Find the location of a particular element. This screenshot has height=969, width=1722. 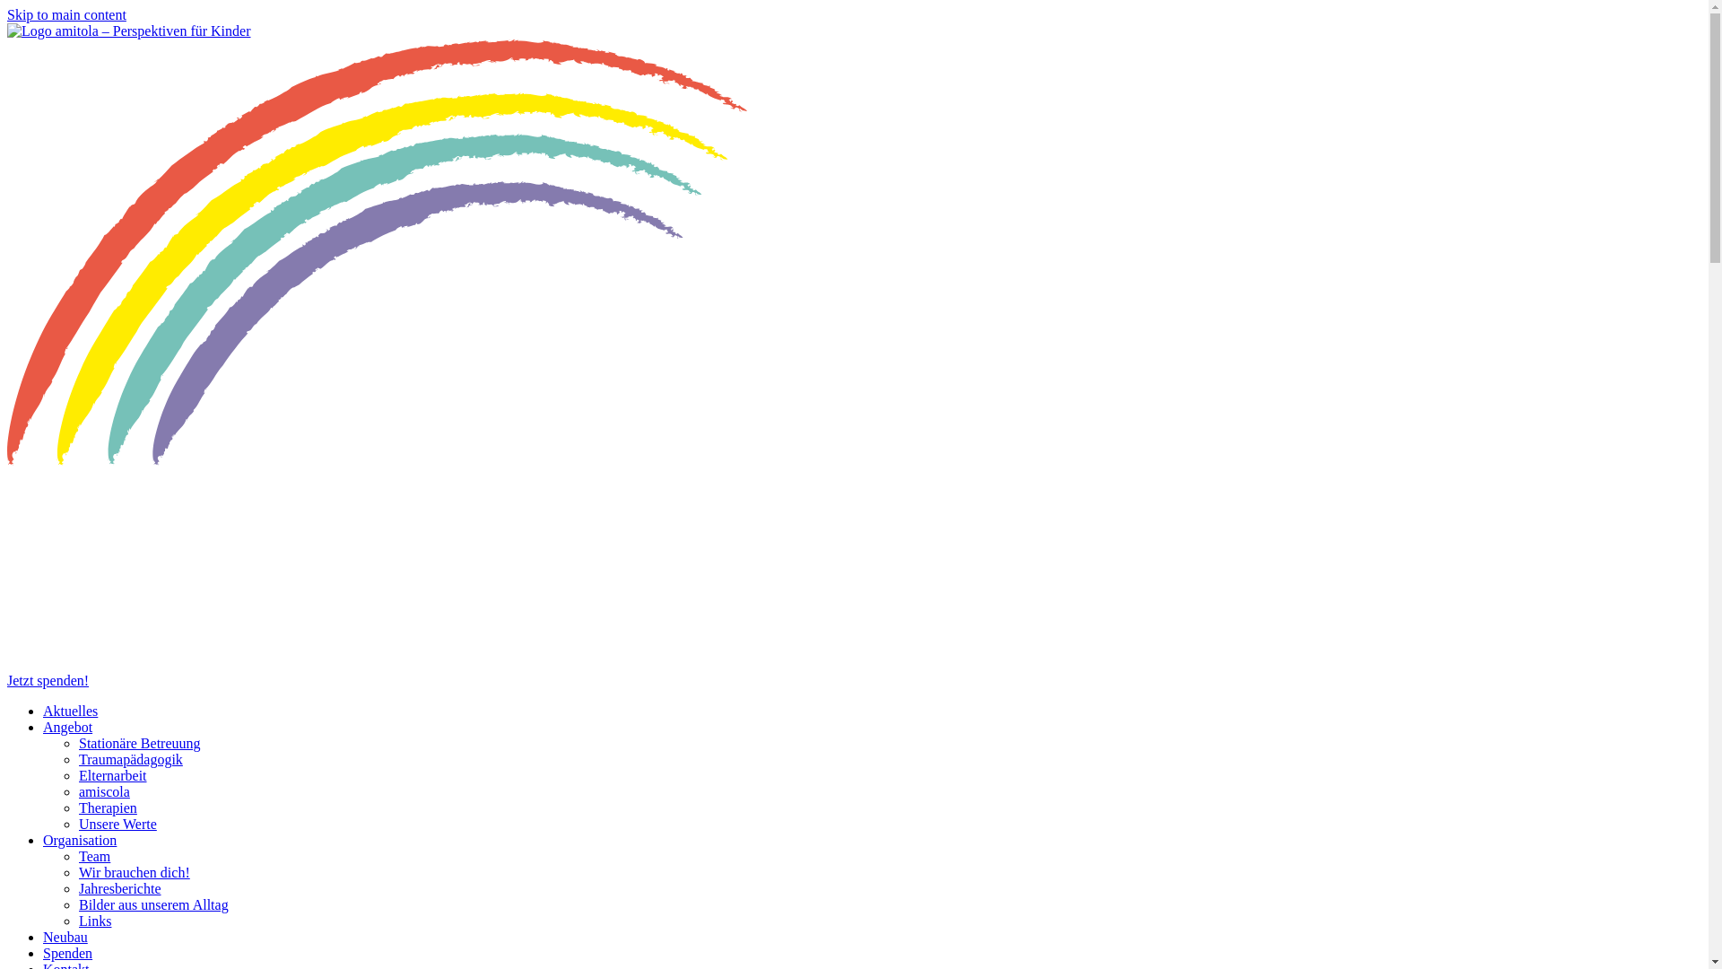

Bilder aus unserem Alltag is located at coordinates (154, 904).